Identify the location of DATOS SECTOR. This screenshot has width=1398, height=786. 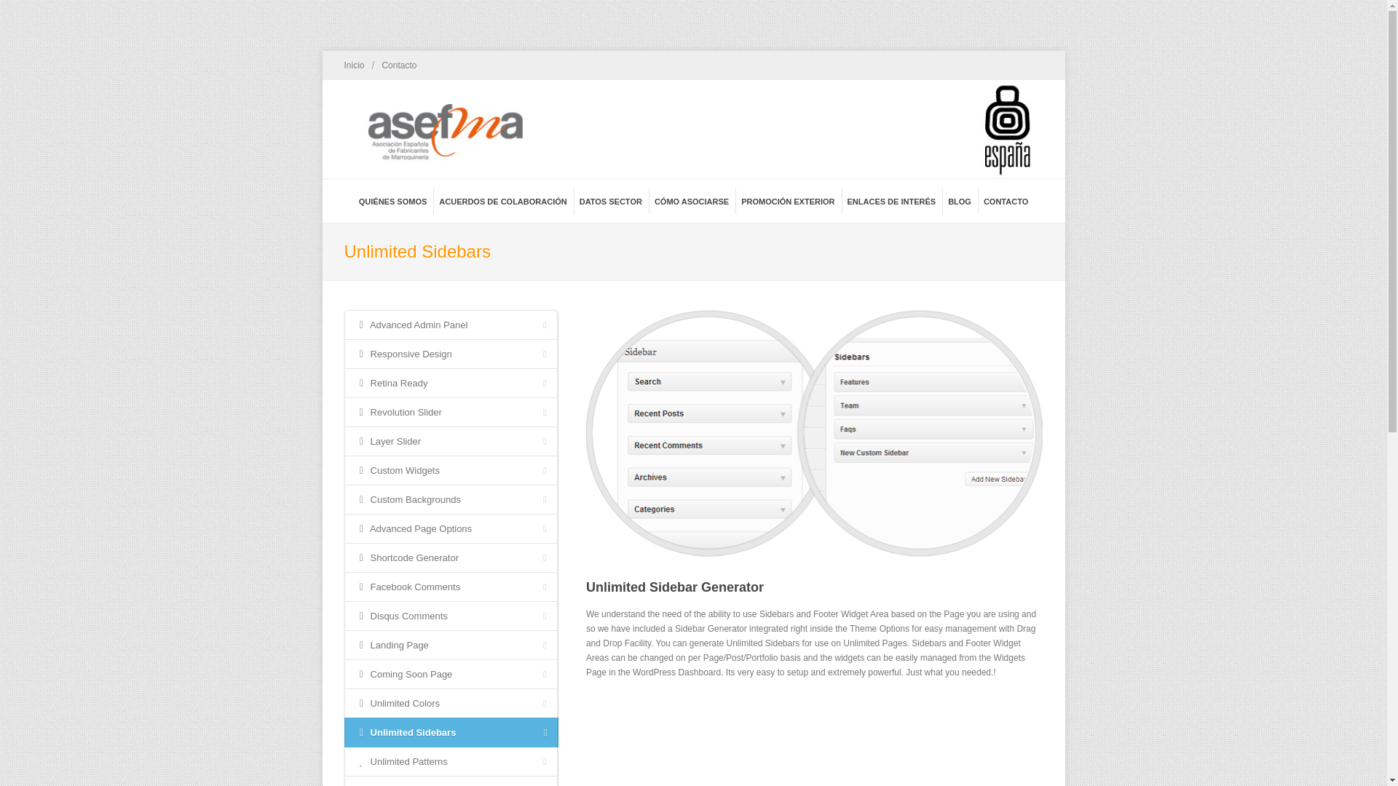
(610, 201).